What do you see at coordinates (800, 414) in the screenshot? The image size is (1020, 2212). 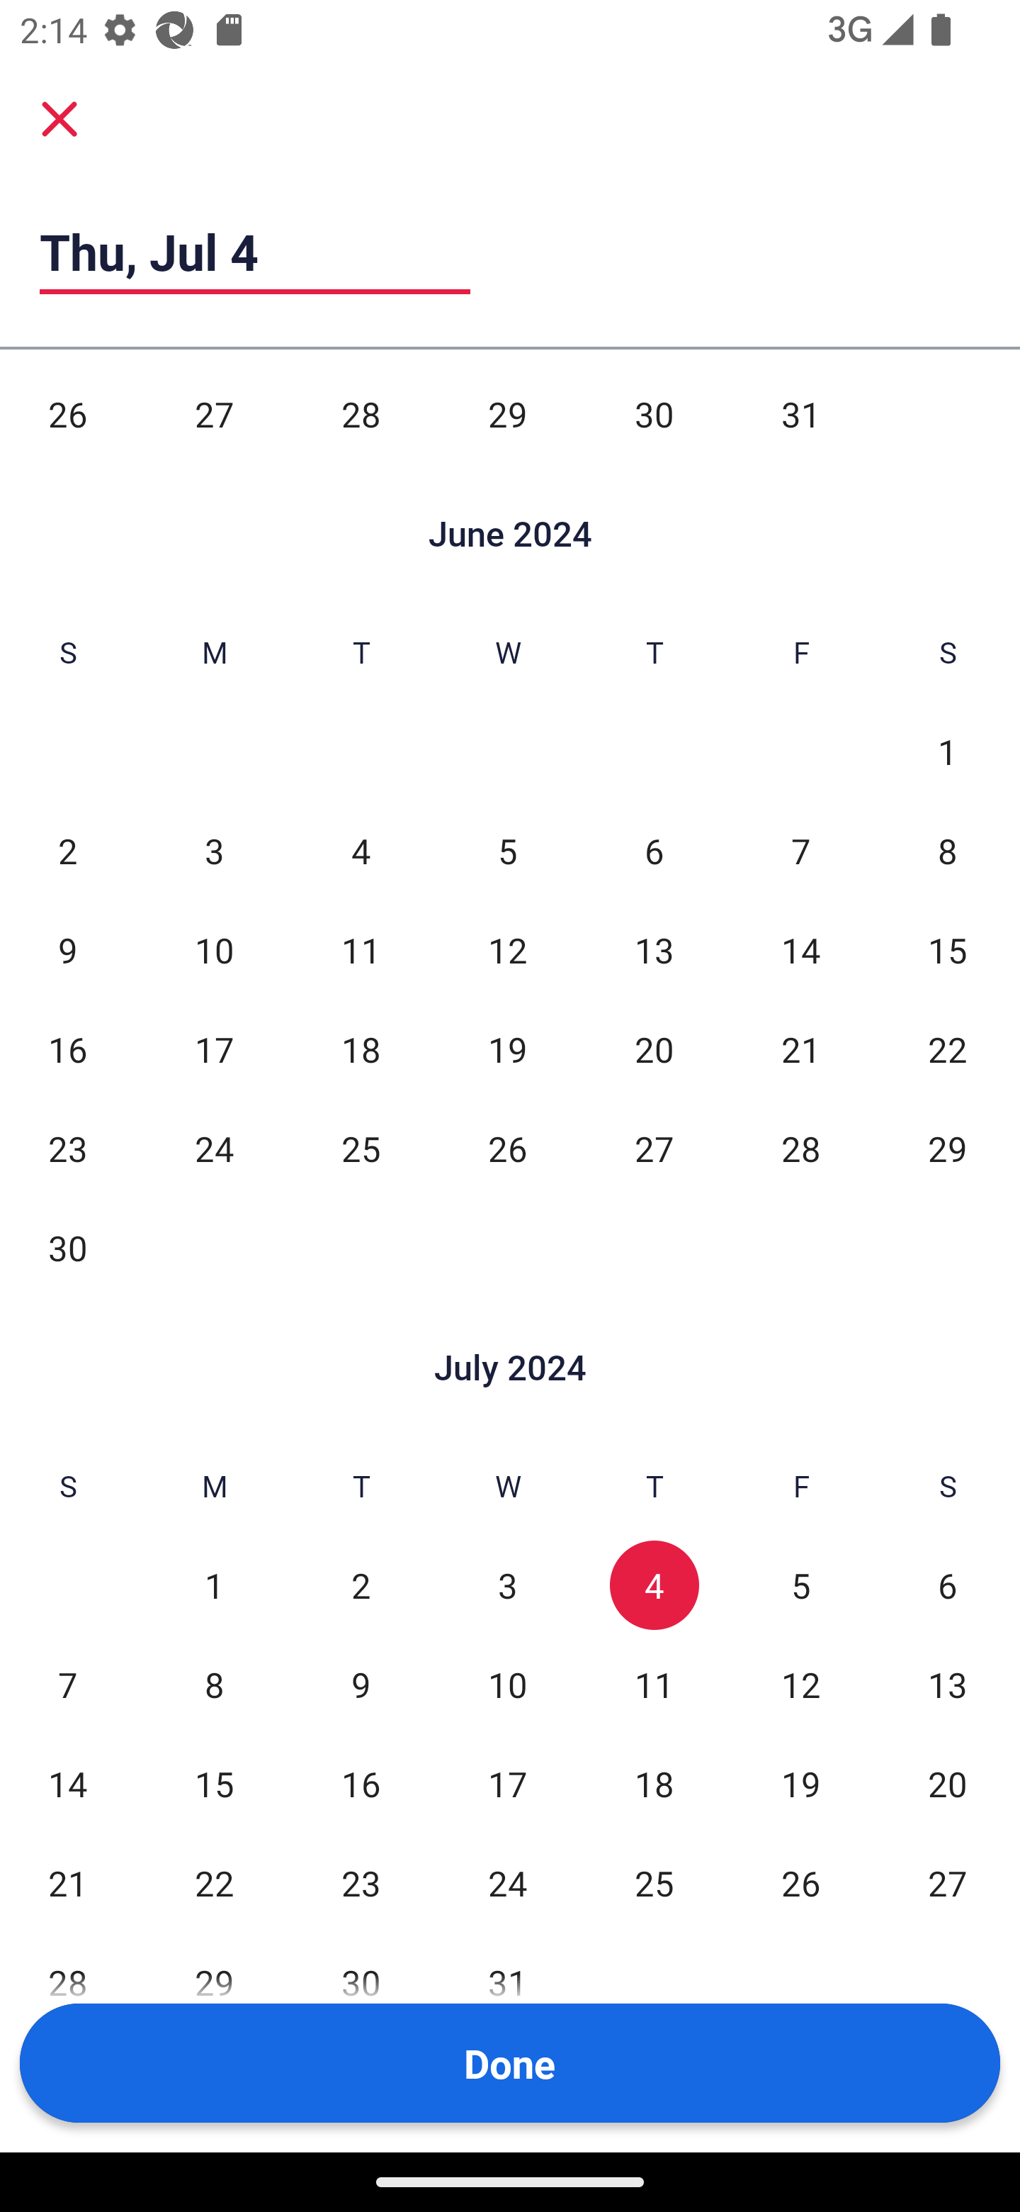 I see `31 Fri, May 31, Not Selected` at bounding box center [800, 414].